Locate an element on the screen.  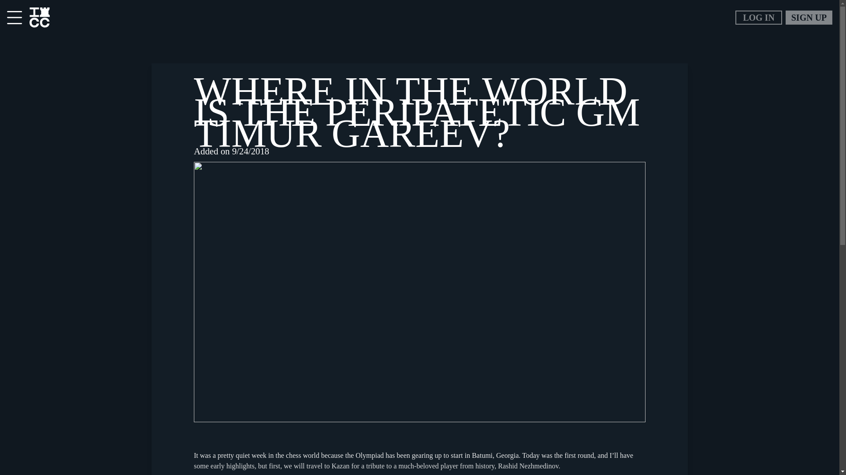
WHERE IN THE WORLD IS THE PERIPATETIC GM TIMUR GAREEV? is located at coordinates (417, 112).